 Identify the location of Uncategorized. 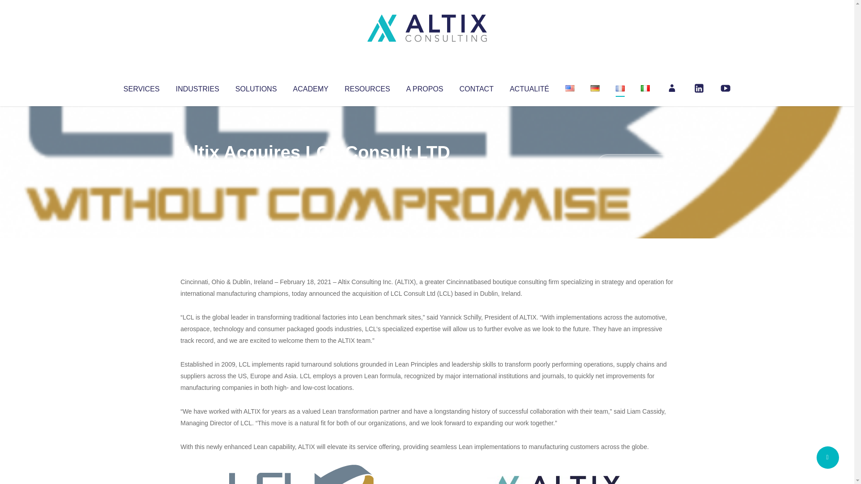
(313, 170).